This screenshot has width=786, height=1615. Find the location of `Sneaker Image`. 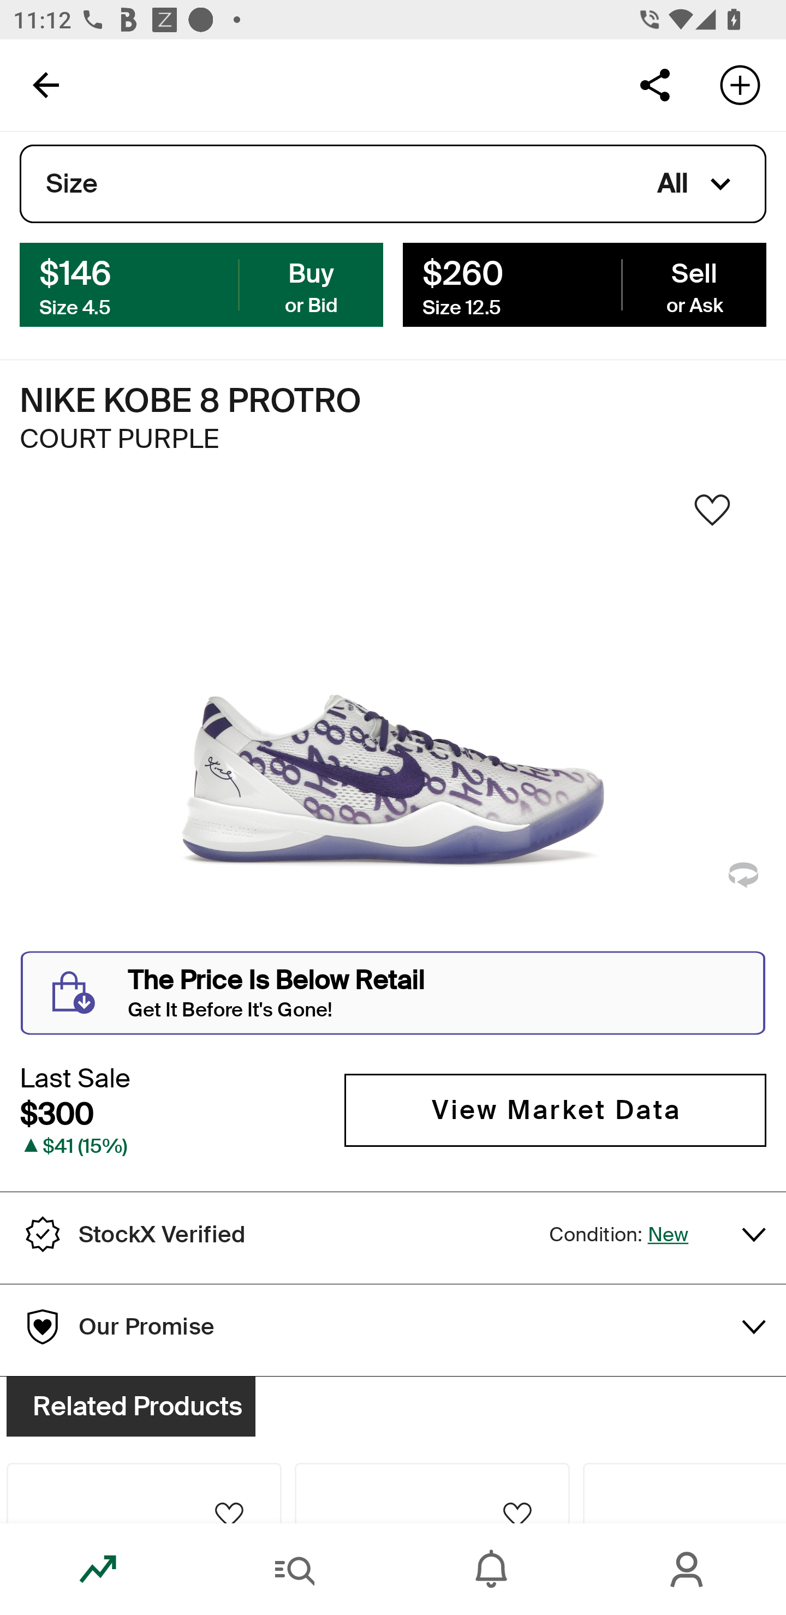

Sneaker Image is located at coordinates (393, 721).